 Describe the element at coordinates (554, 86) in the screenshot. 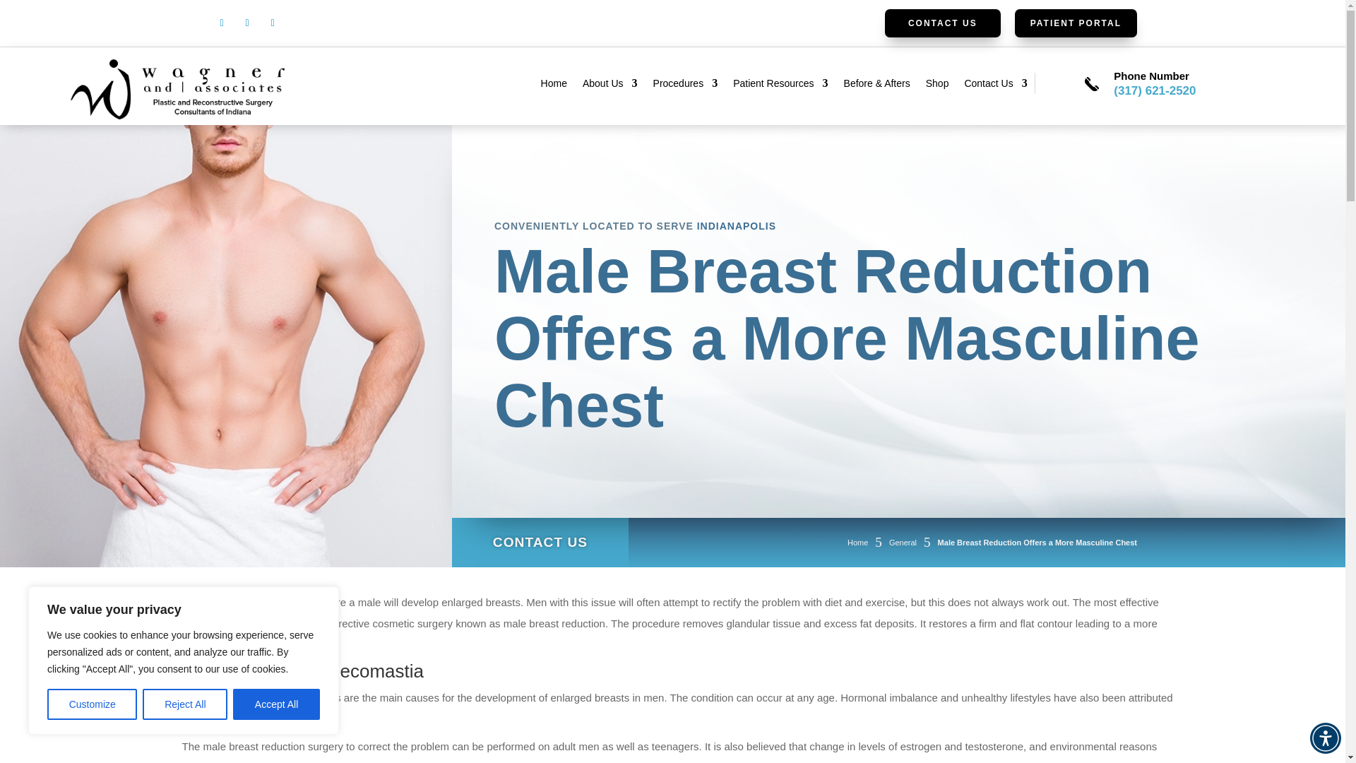

I see `Home` at that location.